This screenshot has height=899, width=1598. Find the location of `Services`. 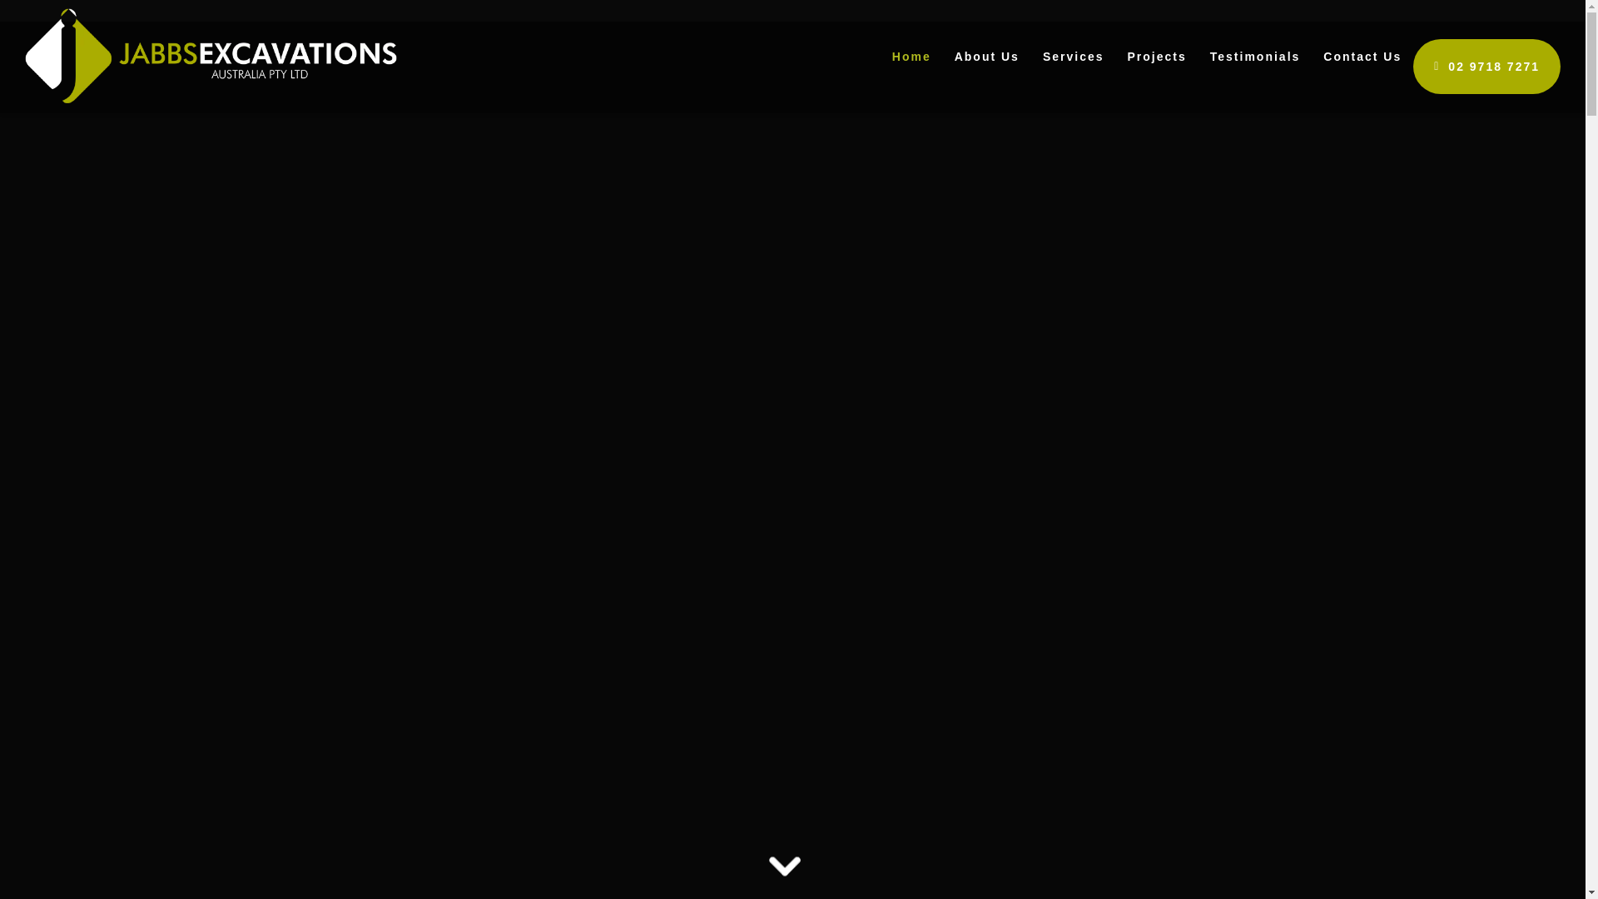

Services is located at coordinates (1074, 57).